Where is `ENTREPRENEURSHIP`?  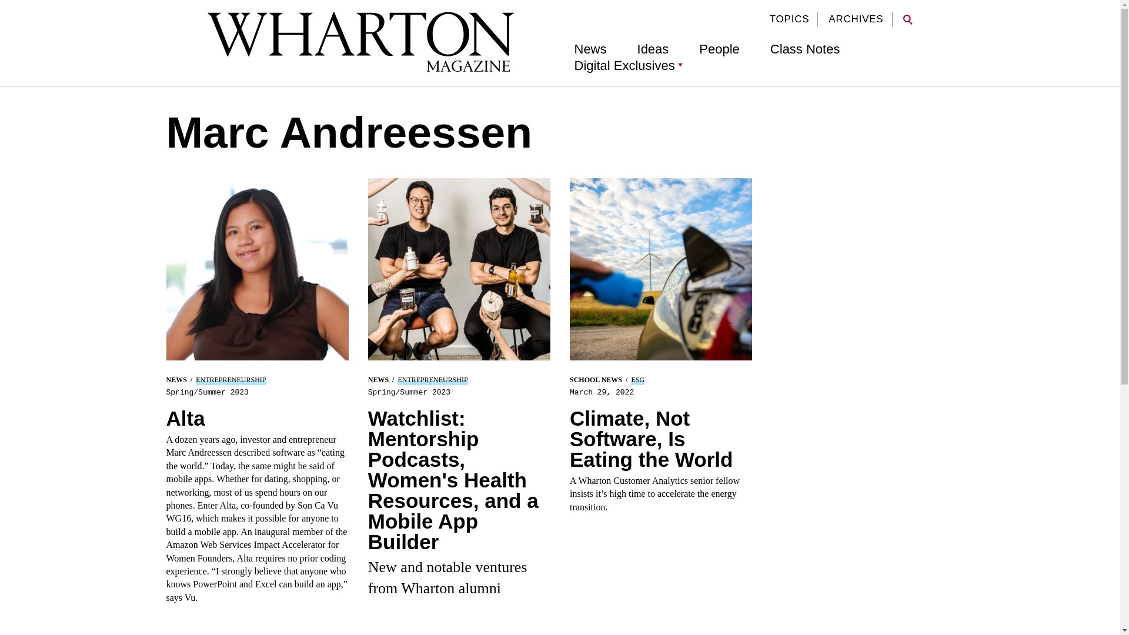
ENTREPRENEURSHIP is located at coordinates (432, 380).